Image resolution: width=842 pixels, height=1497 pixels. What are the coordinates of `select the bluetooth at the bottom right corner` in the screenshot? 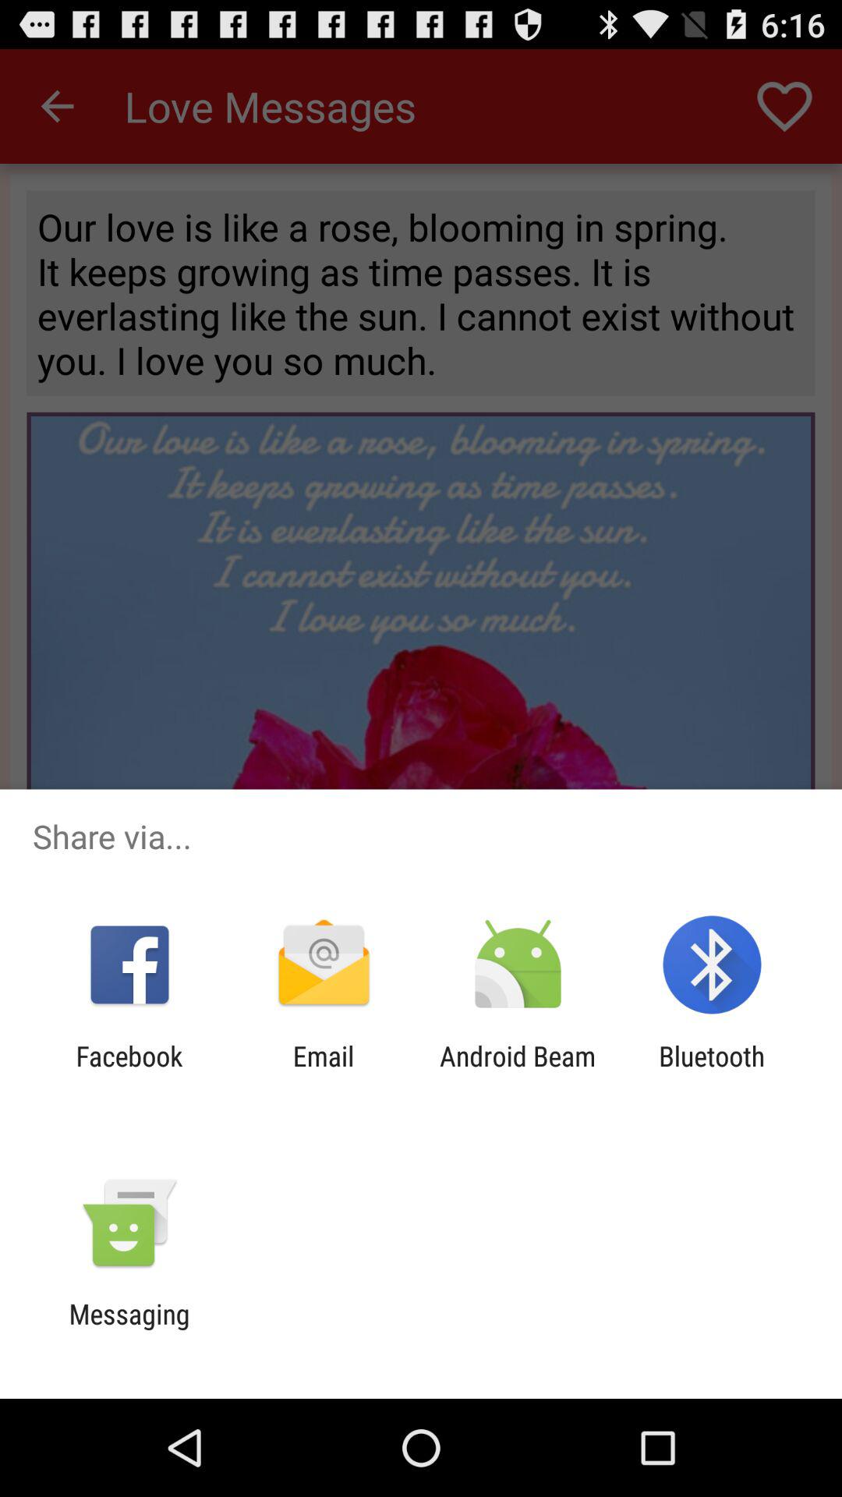 It's located at (712, 1072).